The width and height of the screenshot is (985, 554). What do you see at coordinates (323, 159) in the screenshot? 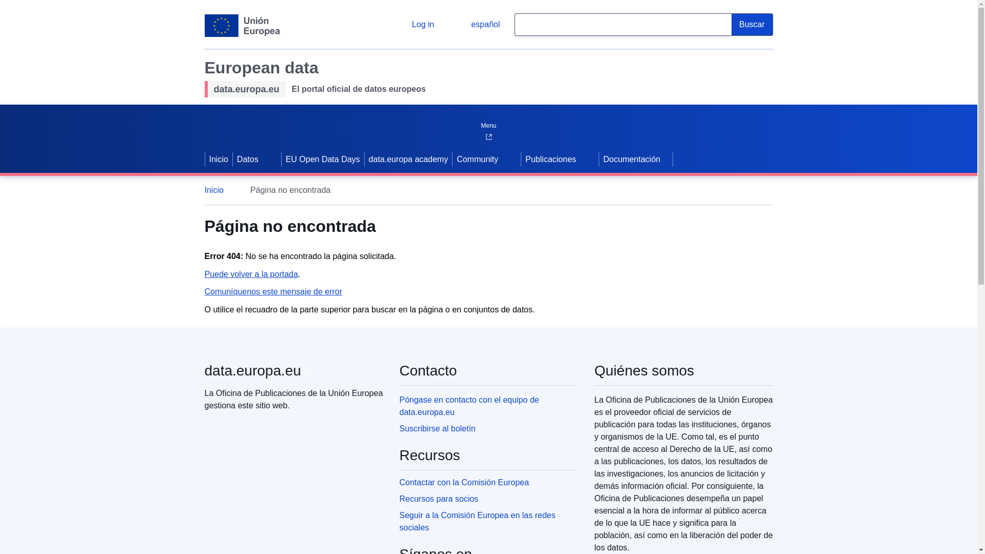
I see `EU Open Data Days` at bounding box center [323, 159].